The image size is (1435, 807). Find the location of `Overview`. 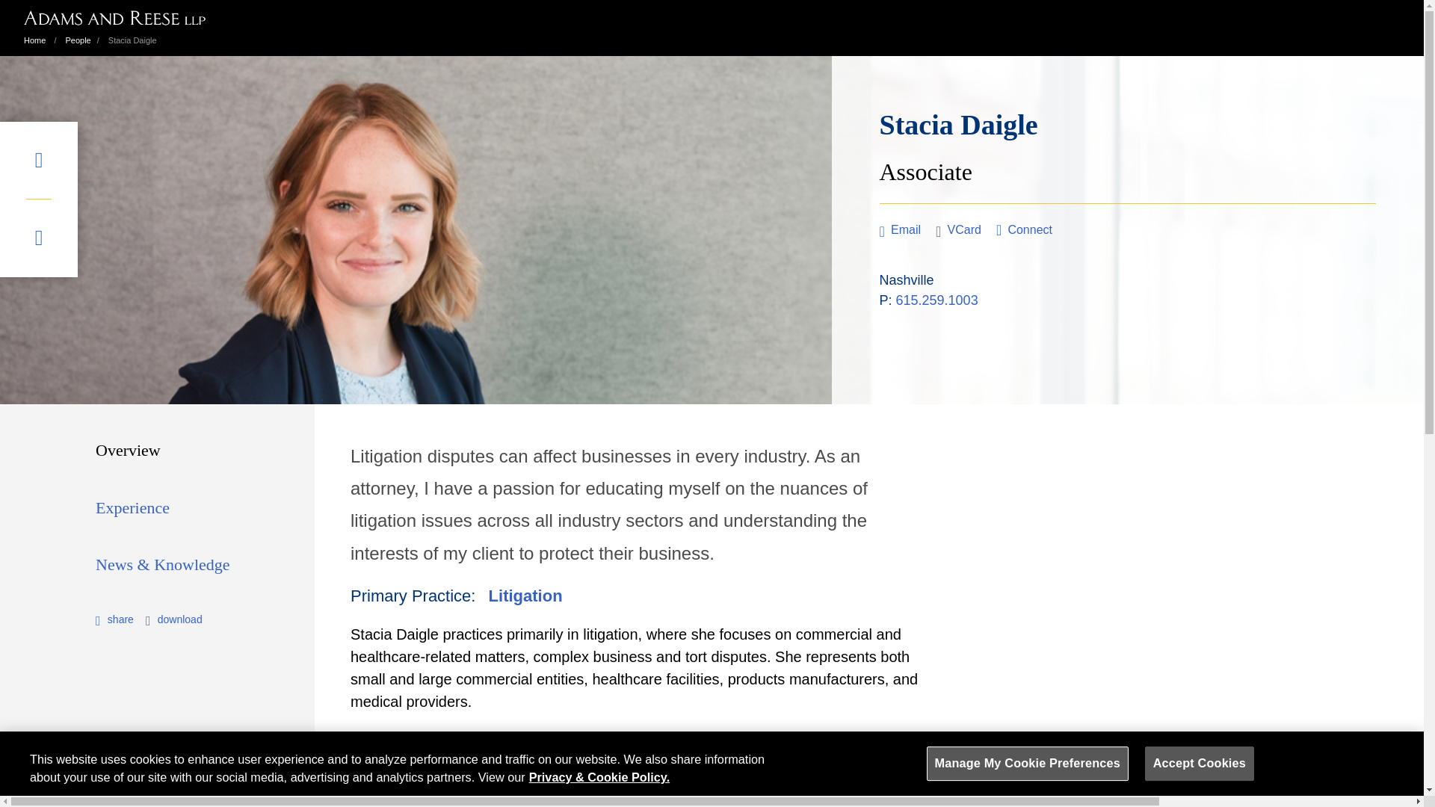

Overview is located at coordinates (129, 450).